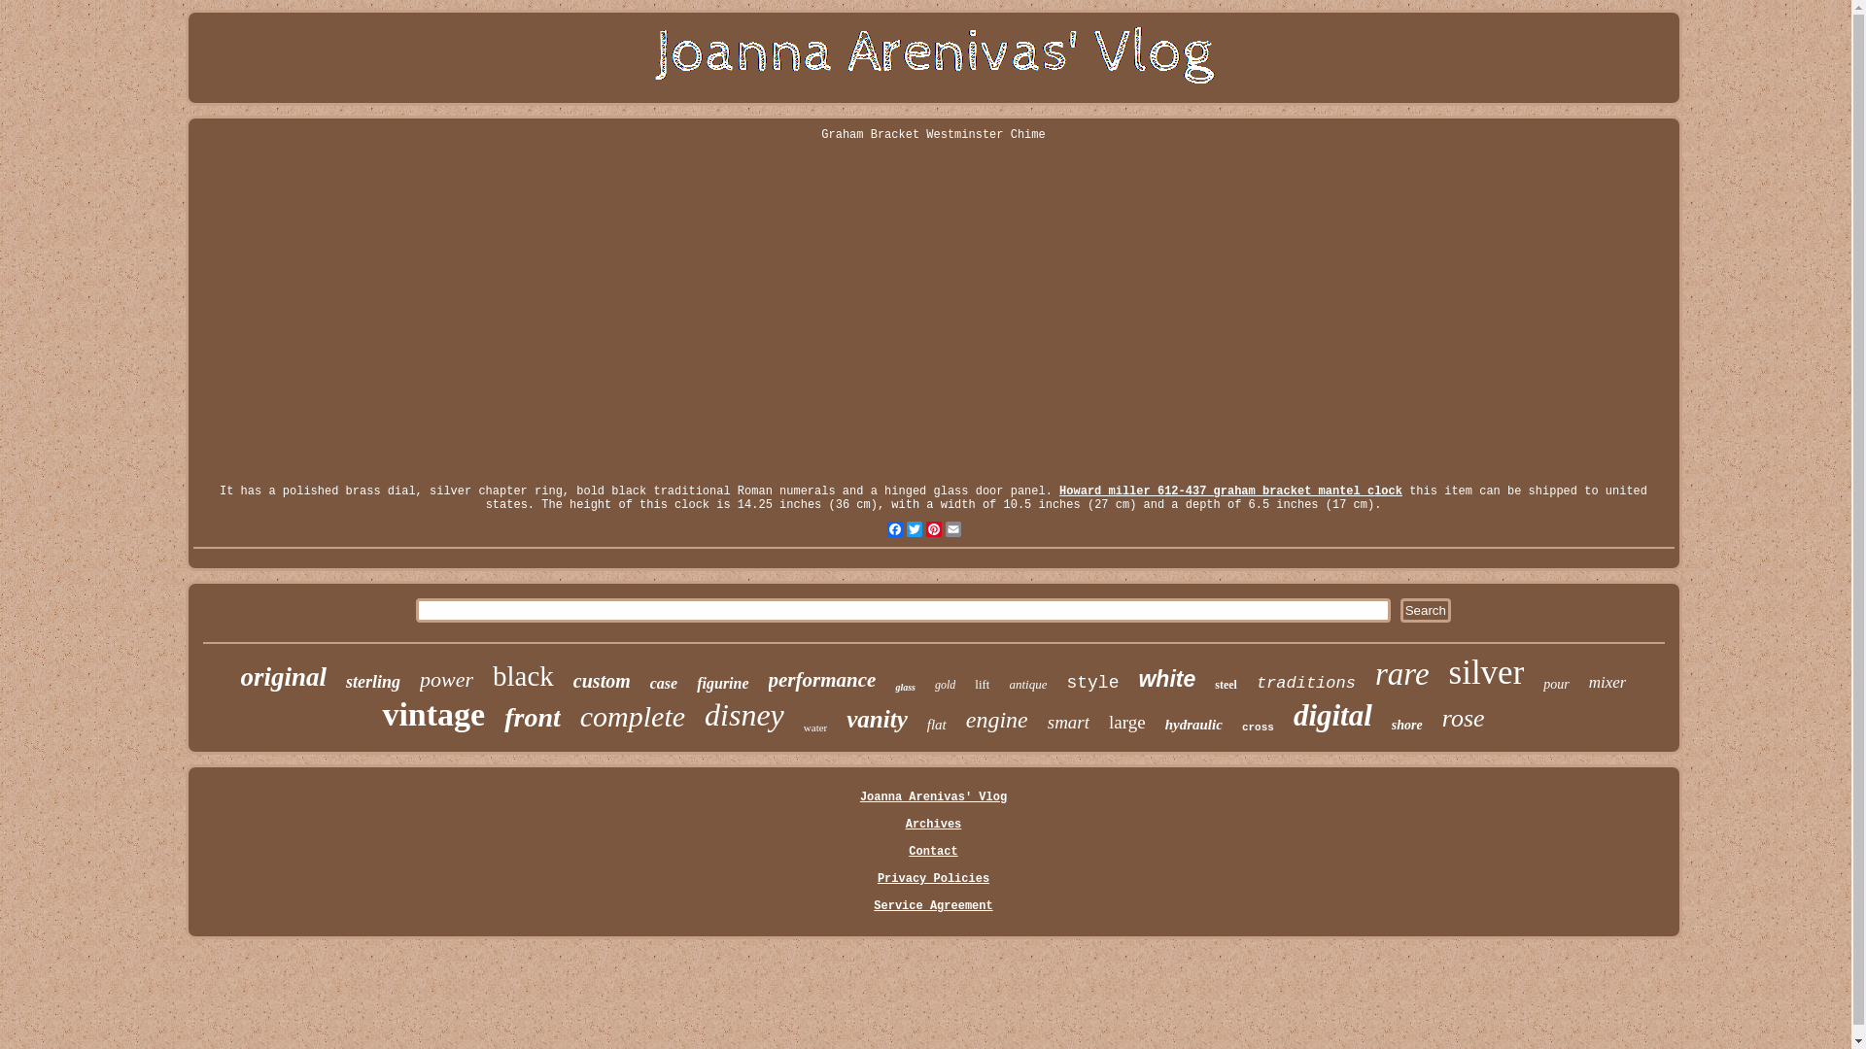 This screenshot has height=1049, width=1866. What do you see at coordinates (523, 676) in the screenshot?
I see `black` at bounding box center [523, 676].